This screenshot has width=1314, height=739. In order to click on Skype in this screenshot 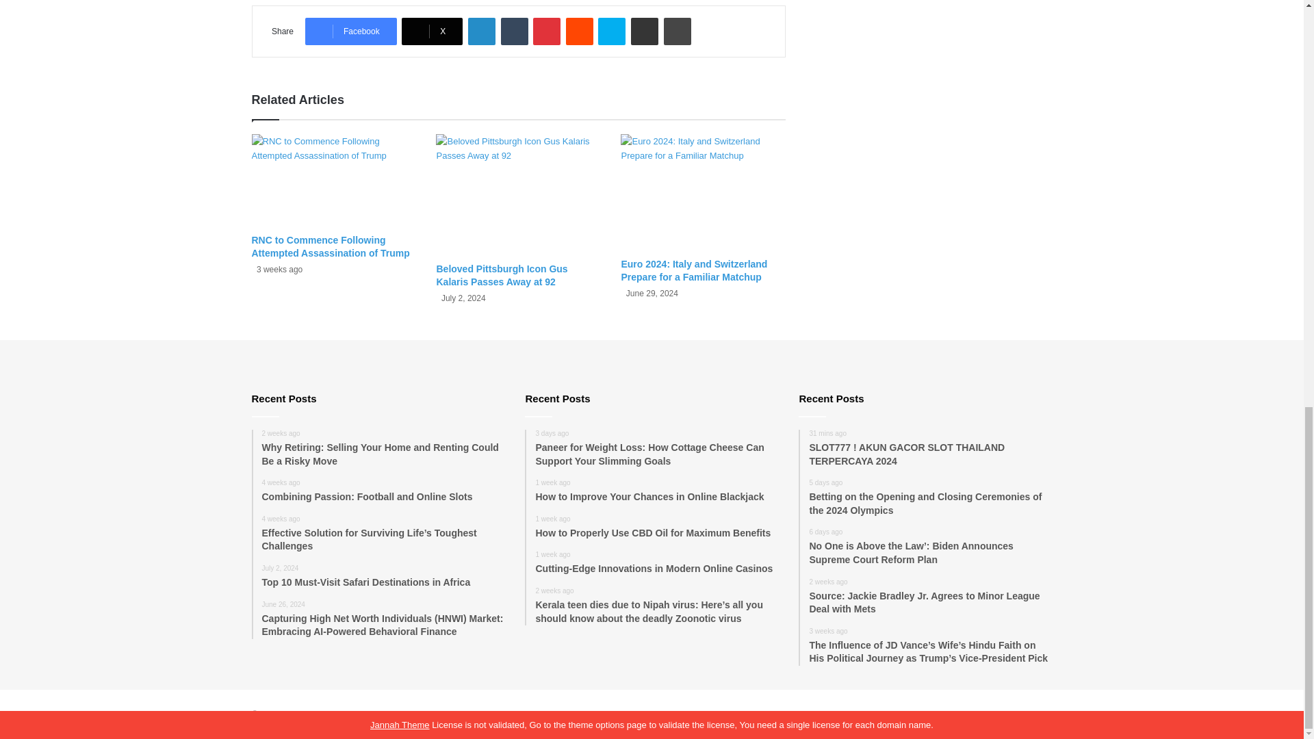, I will do `click(611, 31)`.